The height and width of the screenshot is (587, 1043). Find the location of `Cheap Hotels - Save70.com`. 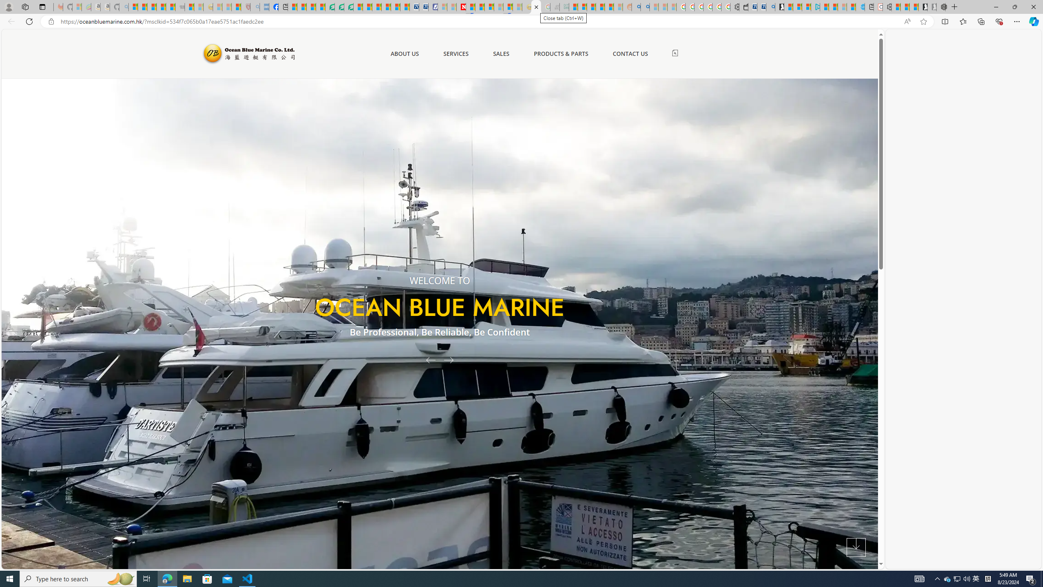

Cheap Hotels - Save70.com is located at coordinates (423, 7).